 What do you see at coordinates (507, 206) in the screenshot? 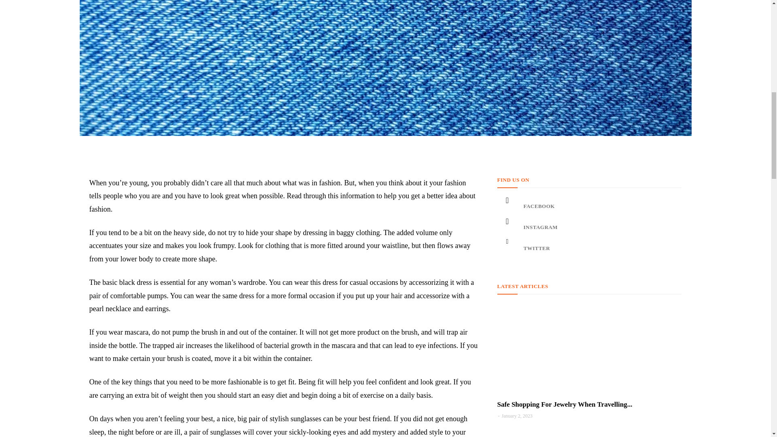
I see `Facebook` at bounding box center [507, 206].